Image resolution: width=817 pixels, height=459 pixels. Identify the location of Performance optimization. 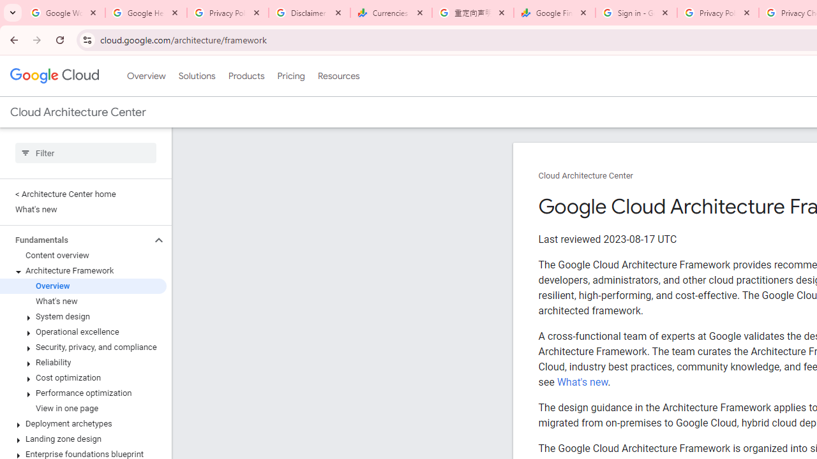
(83, 393).